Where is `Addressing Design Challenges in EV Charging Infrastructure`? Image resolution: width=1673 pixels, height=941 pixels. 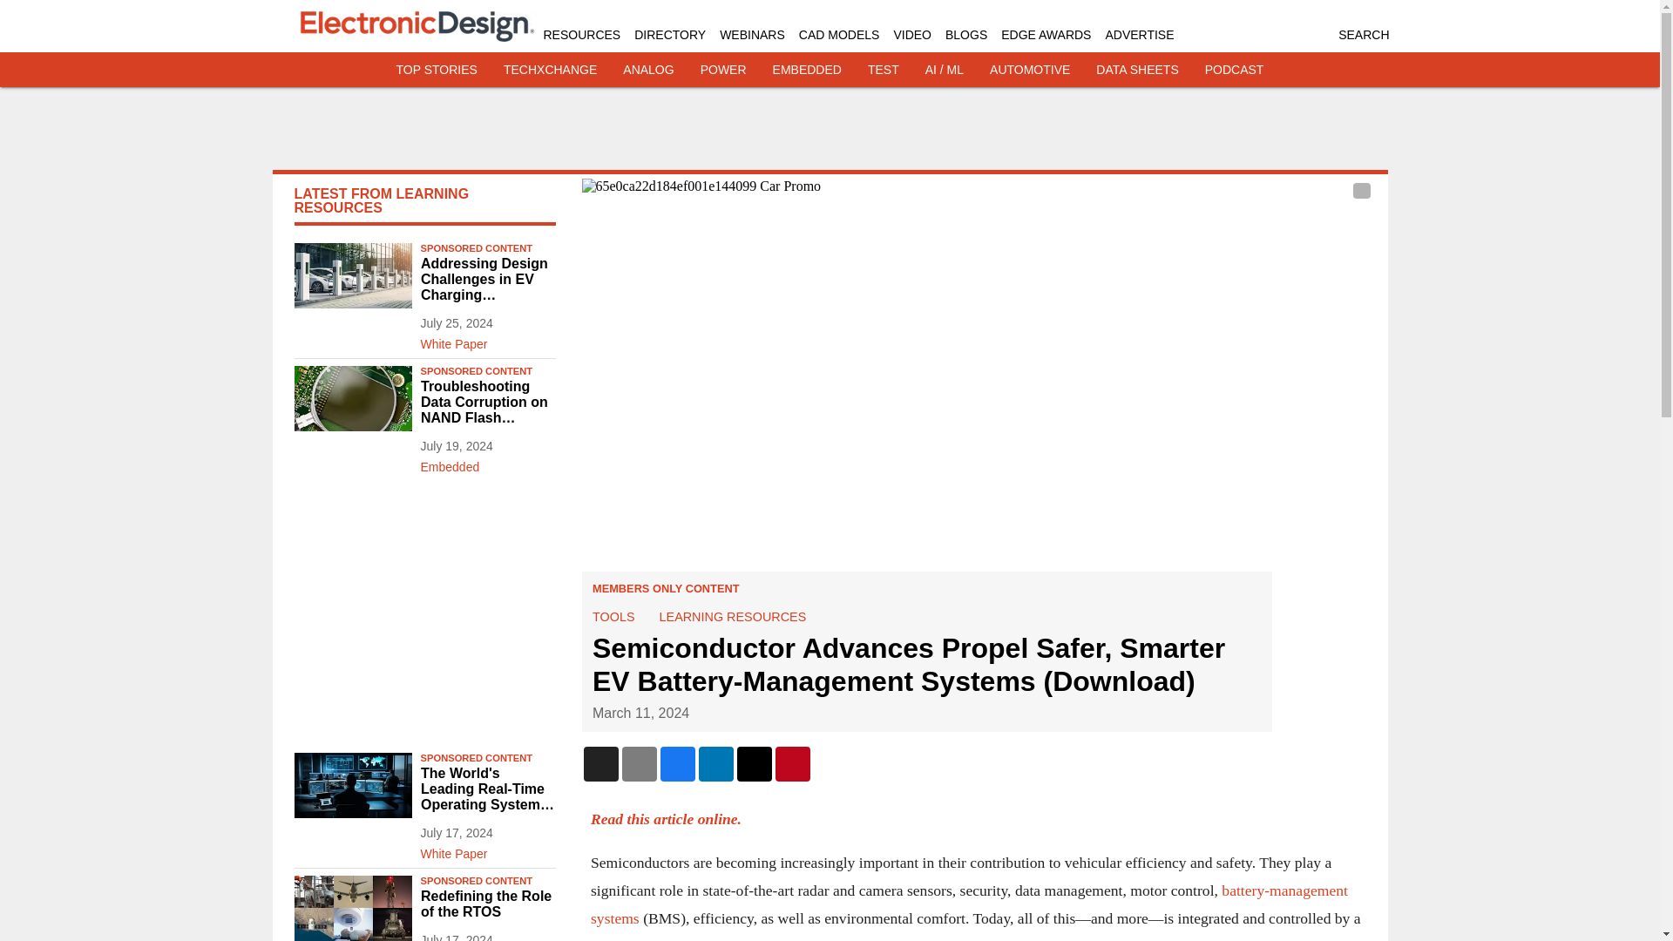 Addressing Design Challenges in EV Charging Infrastructure is located at coordinates (487, 279).